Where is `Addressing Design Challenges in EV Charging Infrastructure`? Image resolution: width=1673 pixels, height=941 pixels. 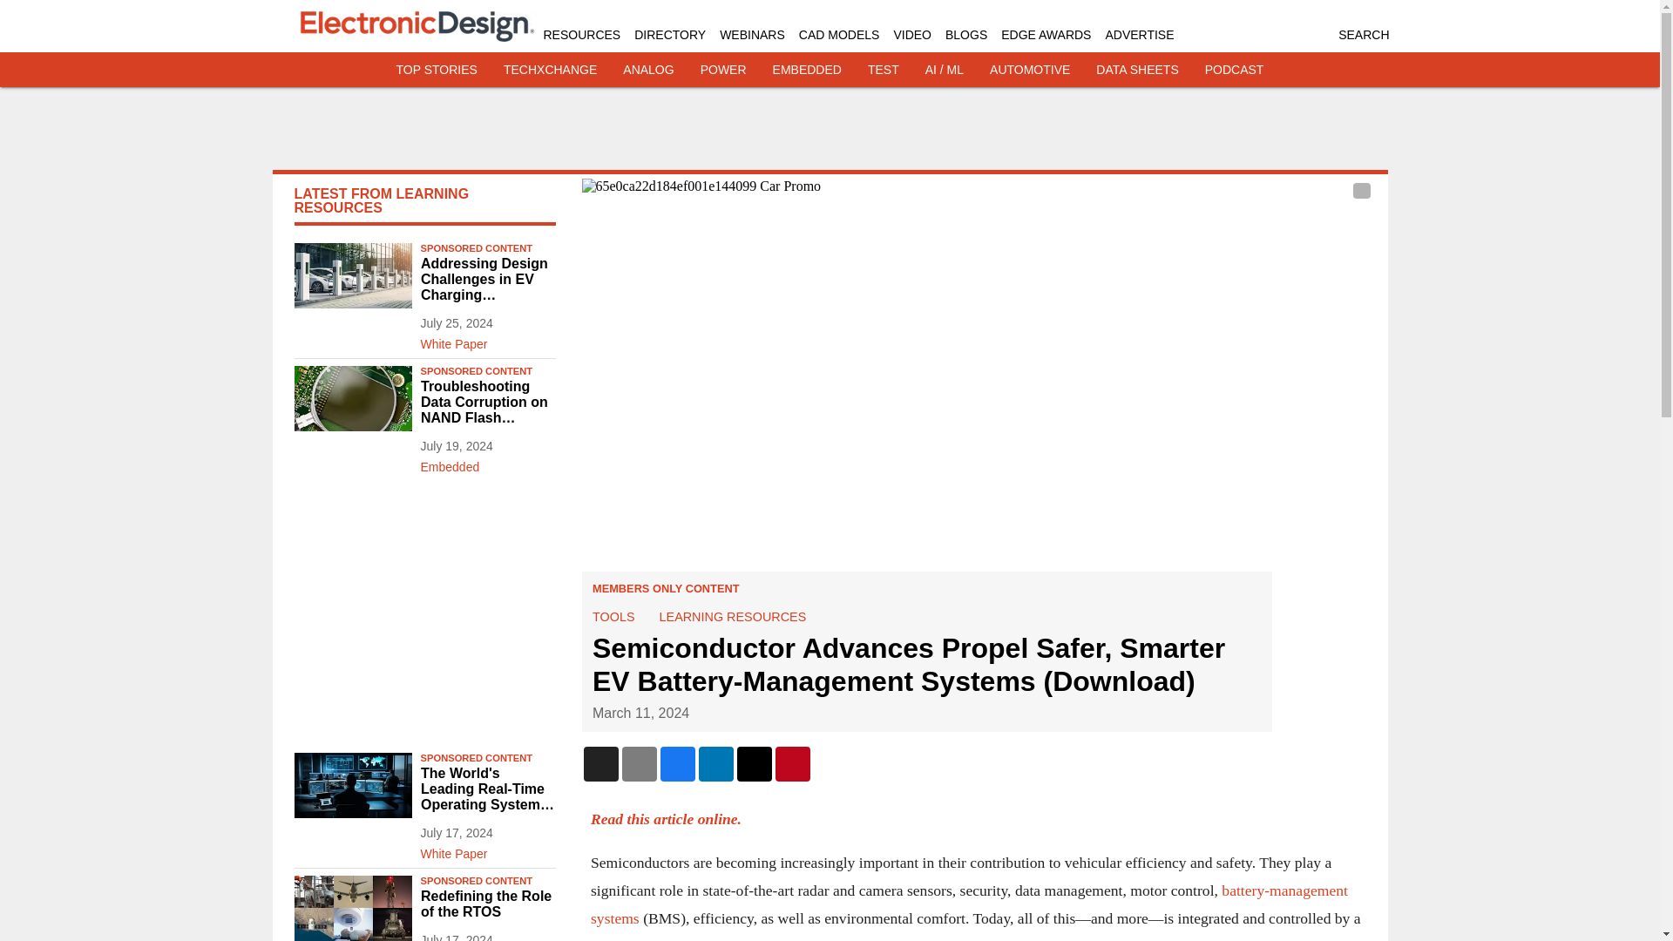 Addressing Design Challenges in EV Charging Infrastructure is located at coordinates (487, 279).